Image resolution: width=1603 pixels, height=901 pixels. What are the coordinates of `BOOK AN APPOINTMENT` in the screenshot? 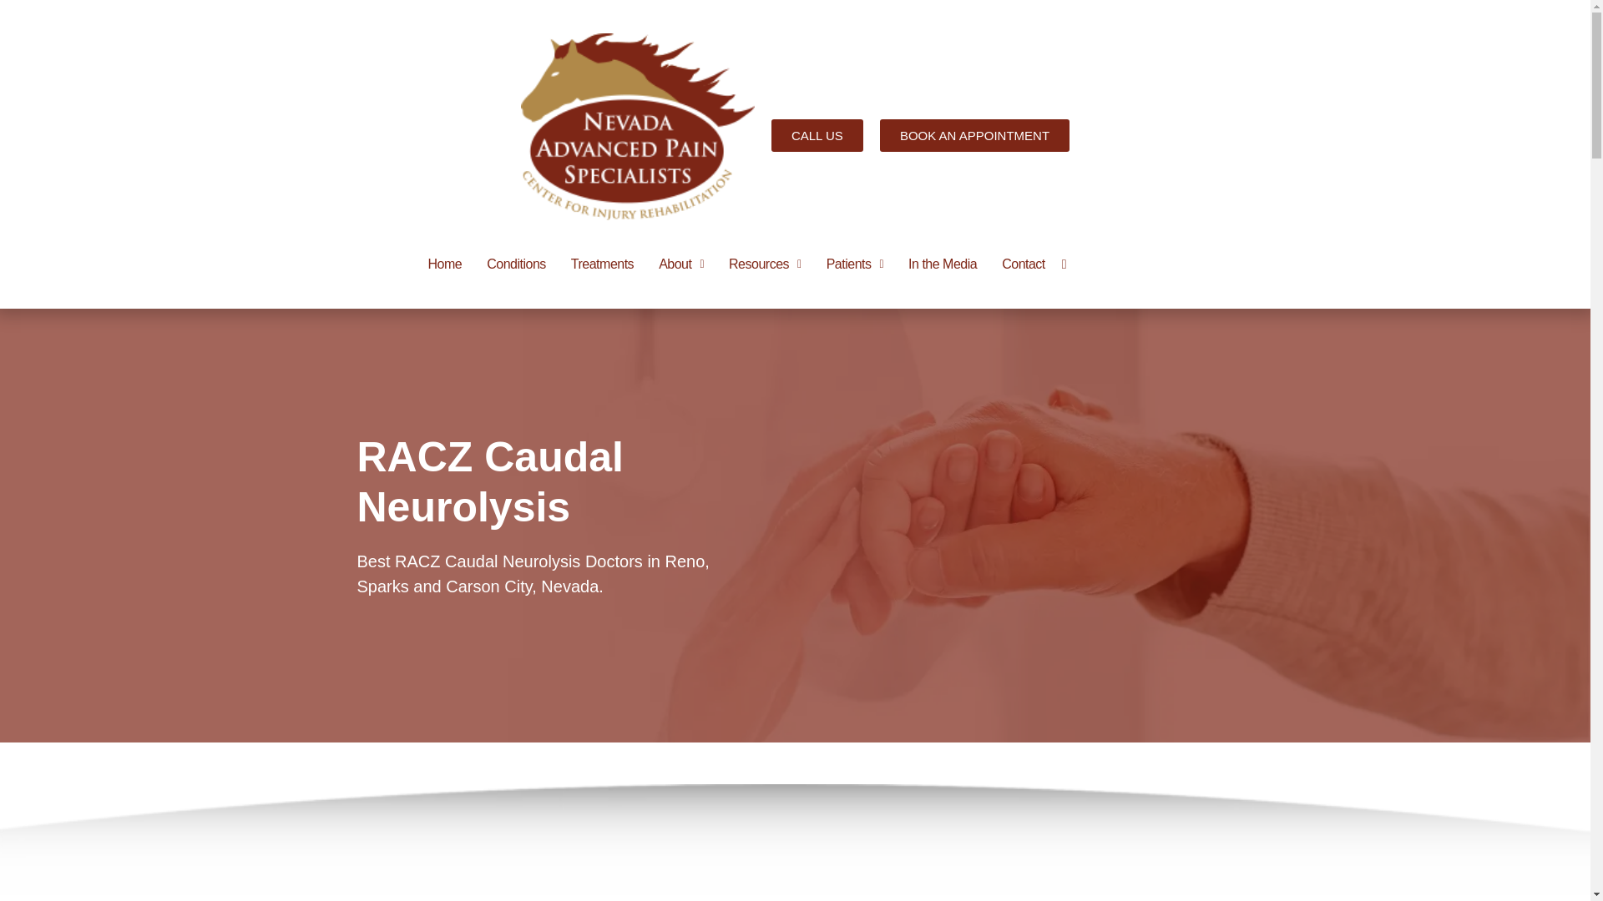 It's located at (974, 134).